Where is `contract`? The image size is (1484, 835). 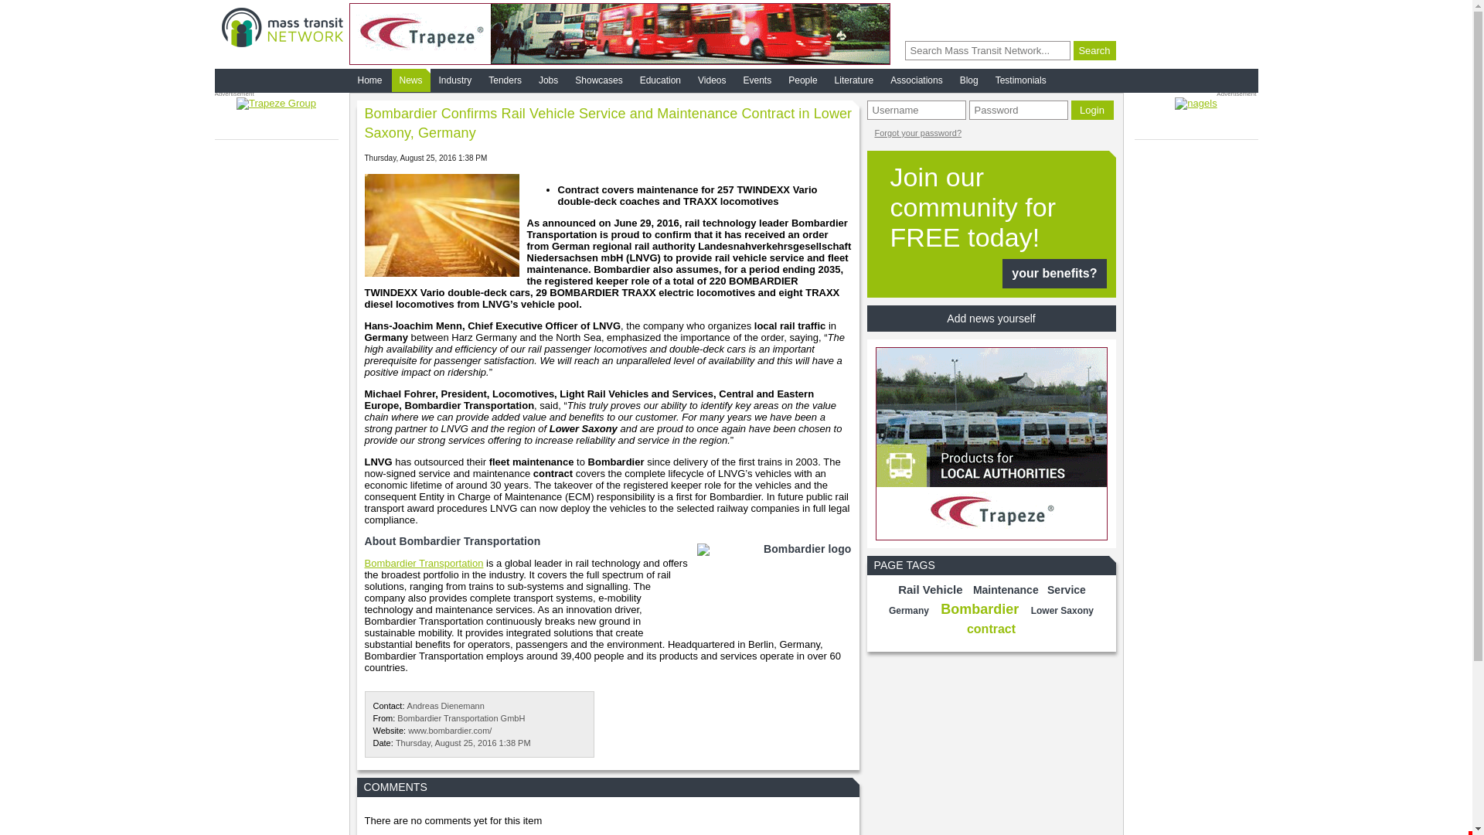 contract is located at coordinates (991, 628).